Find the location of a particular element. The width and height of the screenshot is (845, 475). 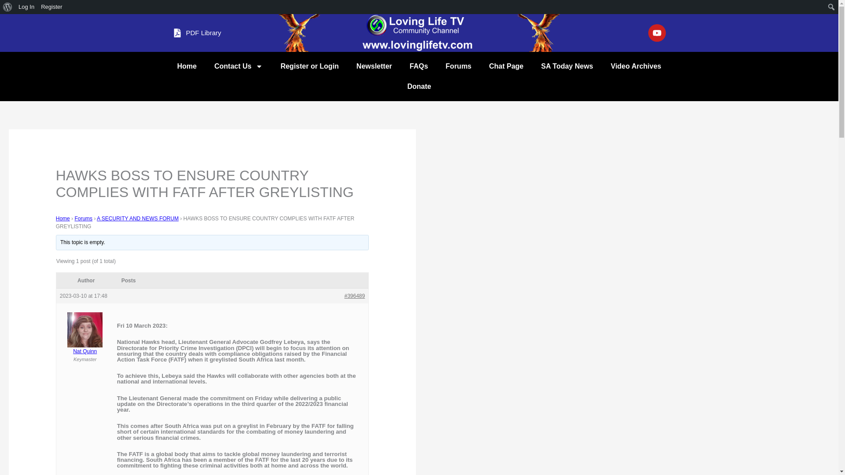

Contact Us is located at coordinates (238, 66).